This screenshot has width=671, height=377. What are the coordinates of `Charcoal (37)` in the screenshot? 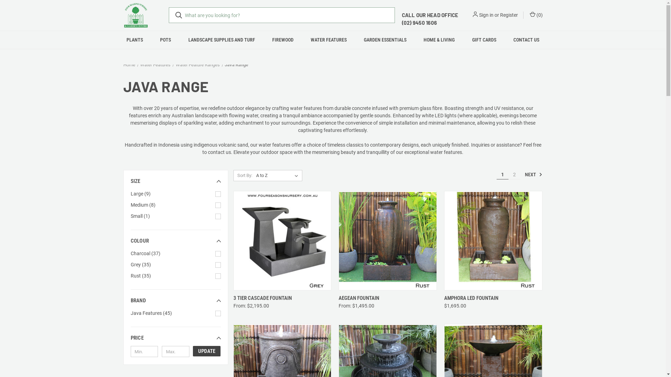 It's located at (176, 253).